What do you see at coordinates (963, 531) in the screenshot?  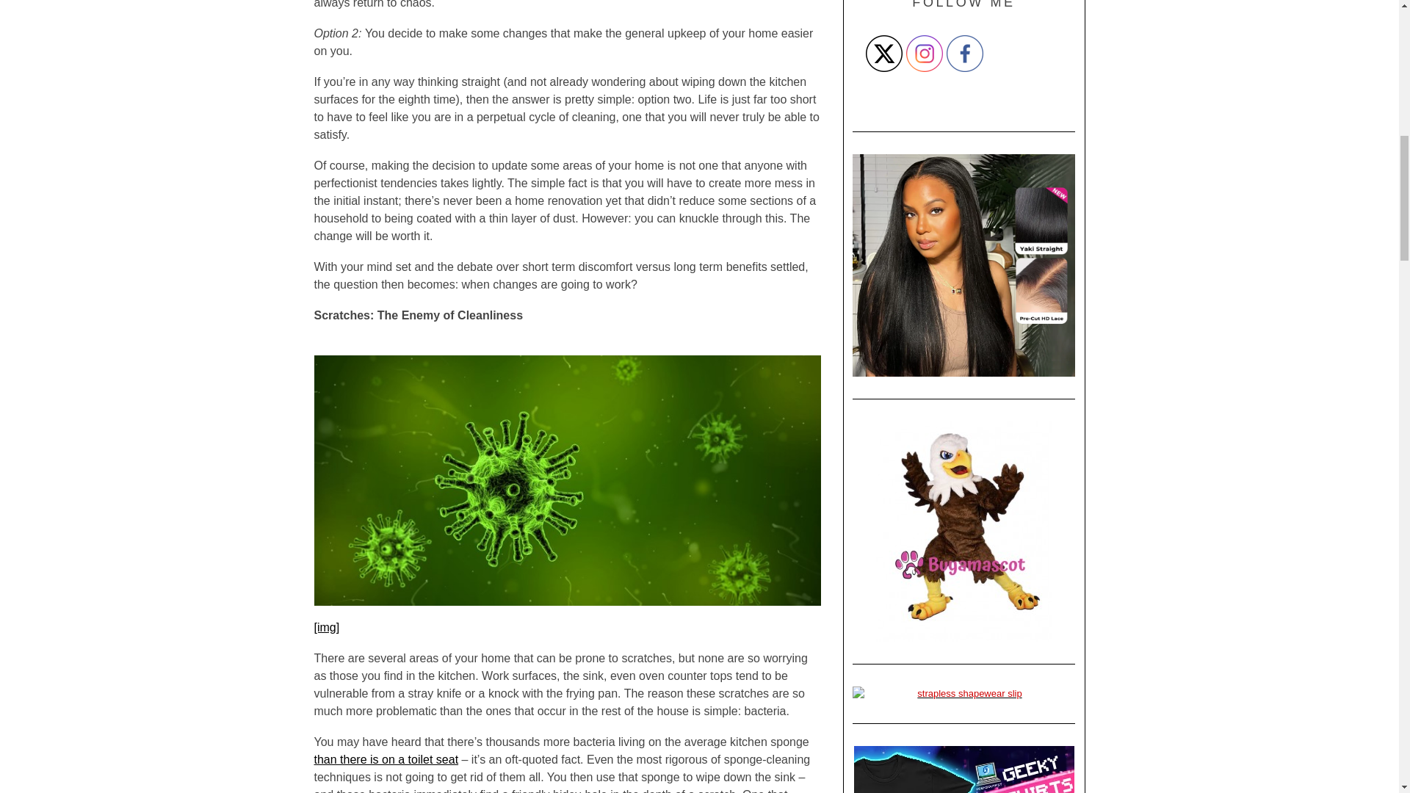 I see `Affordbable Mascot Costumes for Every Event - Buyamascot.com` at bounding box center [963, 531].